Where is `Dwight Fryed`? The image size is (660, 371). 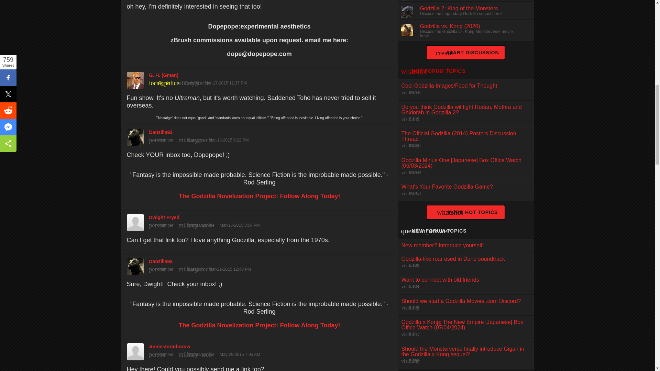 Dwight Fryed is located at coordinates (259, 221).